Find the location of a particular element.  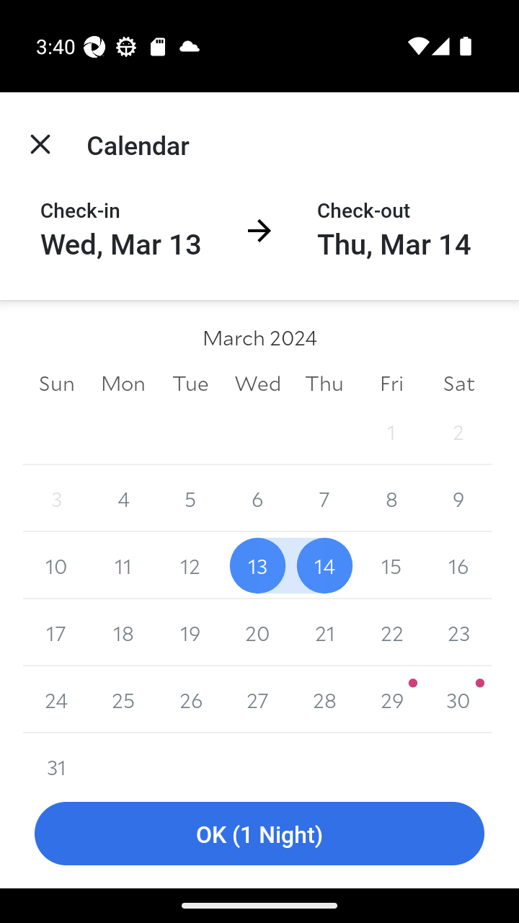

9 9 March 2024 is located at coordinates (458, 499).